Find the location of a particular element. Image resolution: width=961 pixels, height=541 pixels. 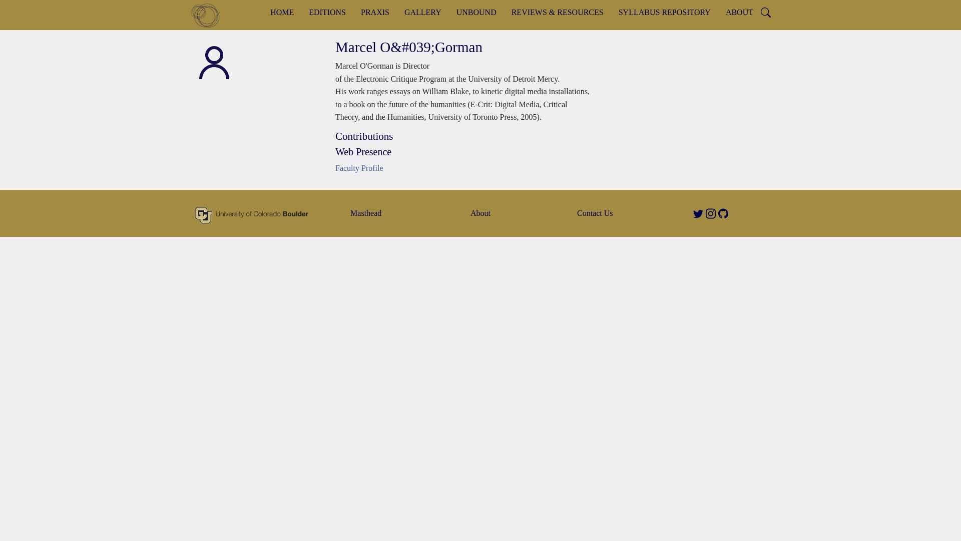

Faculty Profile is located at coordinates (359, 168).